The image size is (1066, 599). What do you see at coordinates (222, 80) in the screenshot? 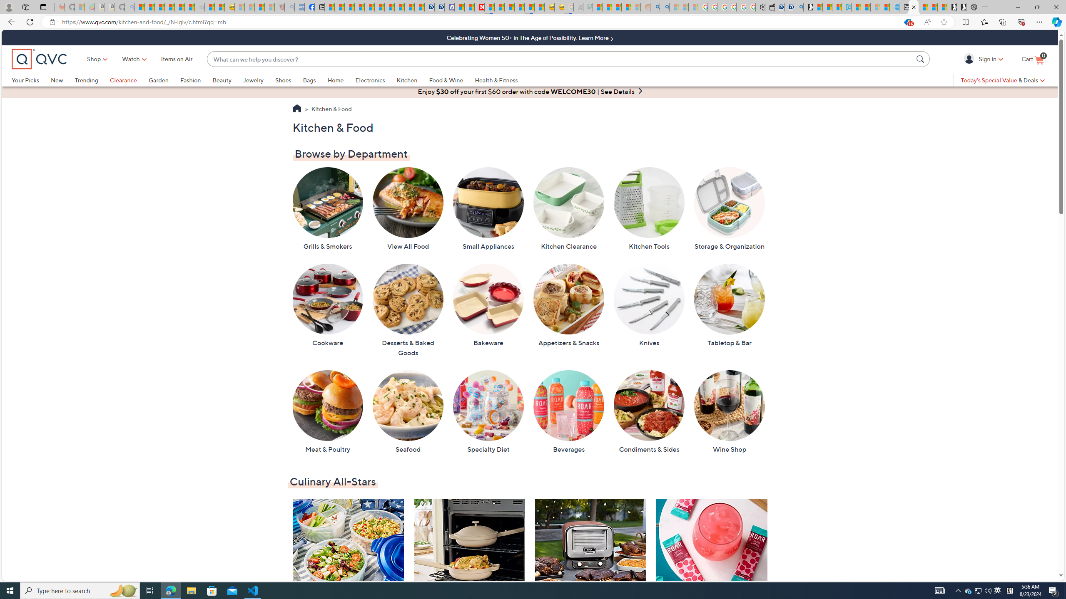
I see `Beauty` at bounding box center [222, 80].